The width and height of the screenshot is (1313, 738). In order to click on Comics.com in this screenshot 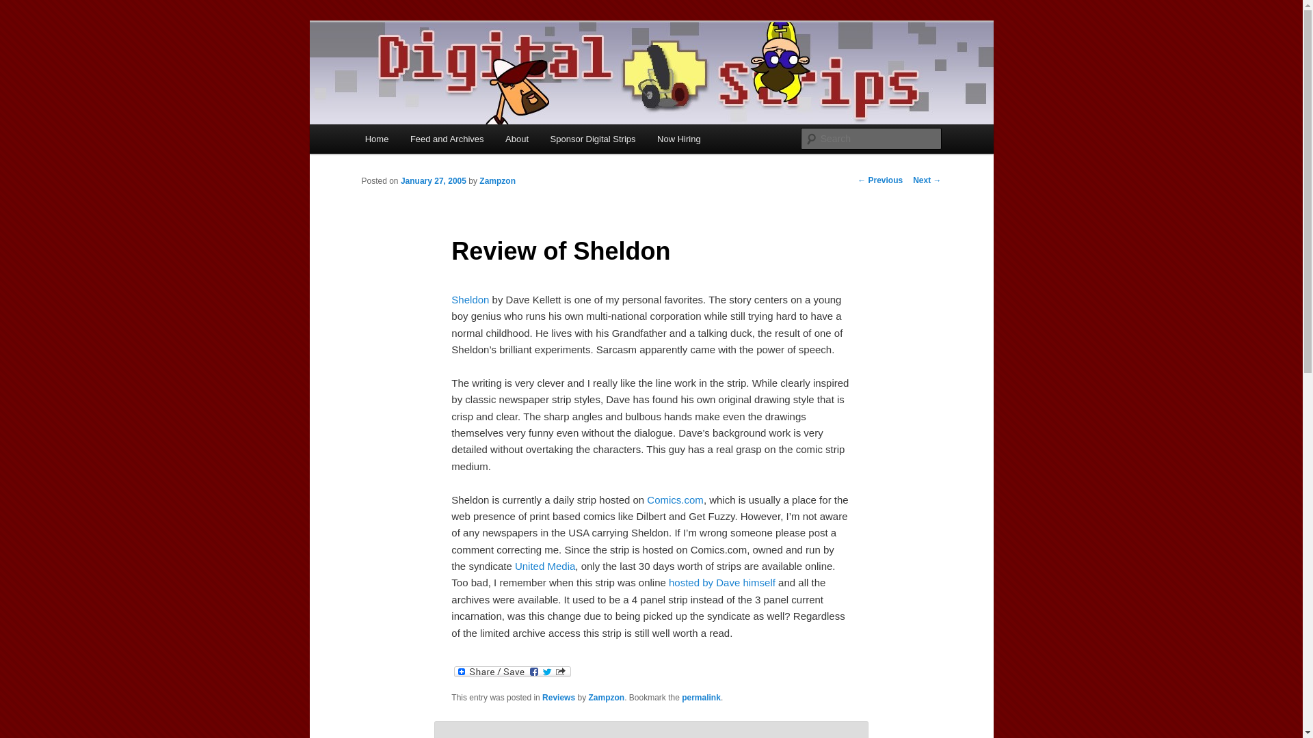, I will do `click(676, 499)`.